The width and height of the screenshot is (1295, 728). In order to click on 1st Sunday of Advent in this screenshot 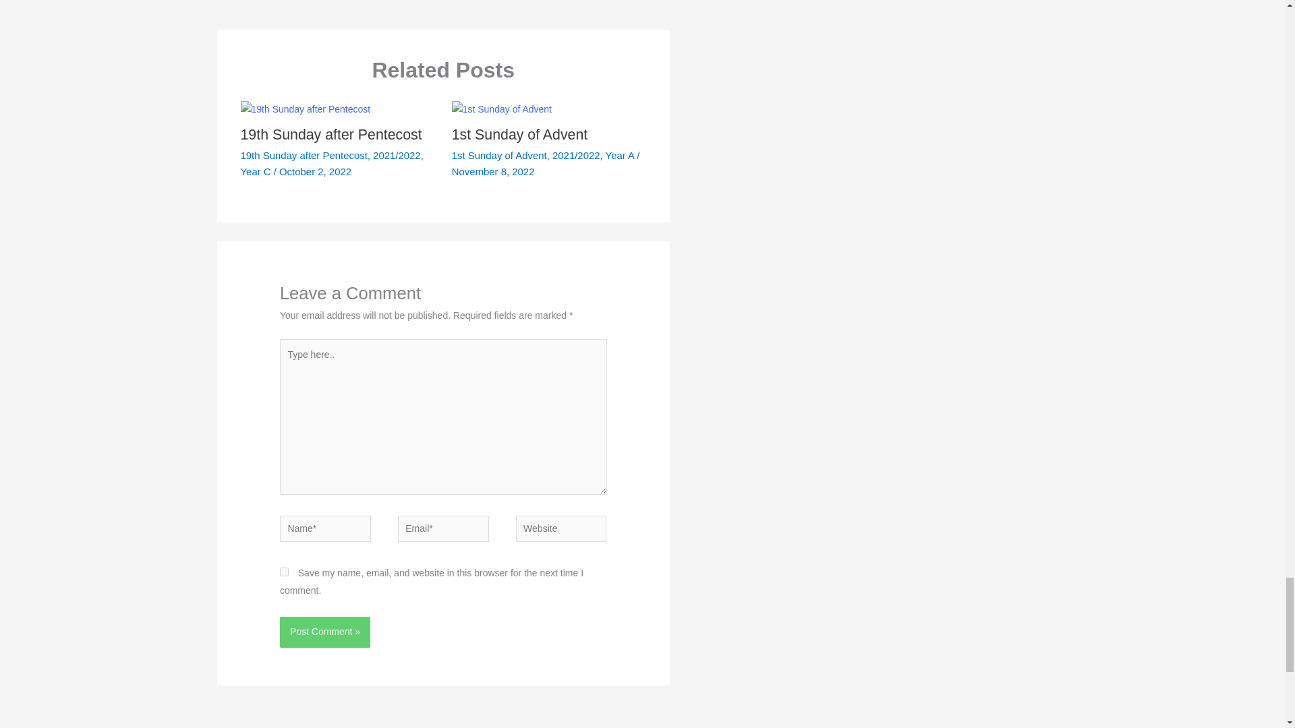, I will do `click(499, 155)`.